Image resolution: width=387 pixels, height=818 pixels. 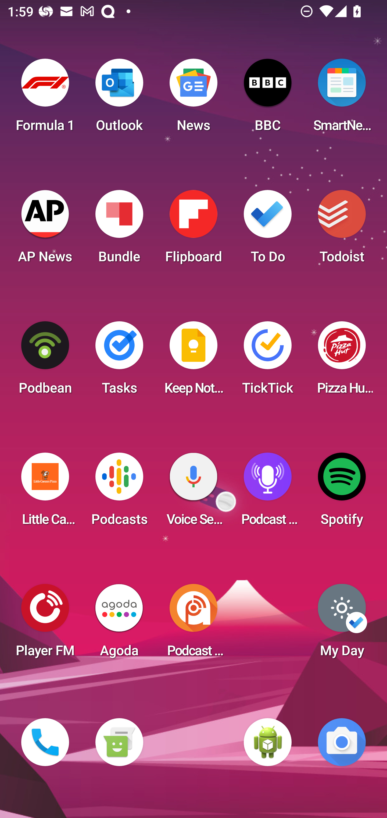 I want to click on Podcast Player, so click(x=268, y=492).